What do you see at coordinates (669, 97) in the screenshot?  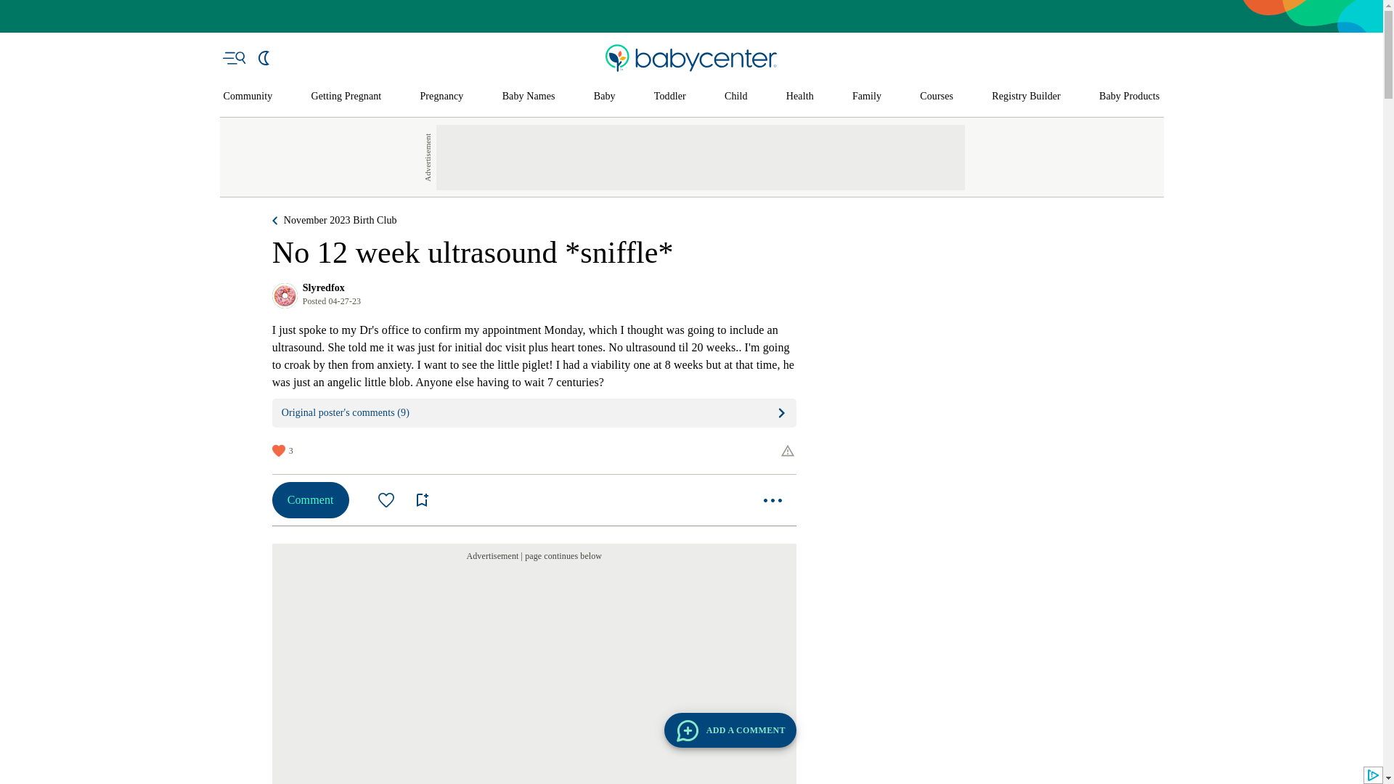 I see `Toddler` at bounding box center [669, 97].